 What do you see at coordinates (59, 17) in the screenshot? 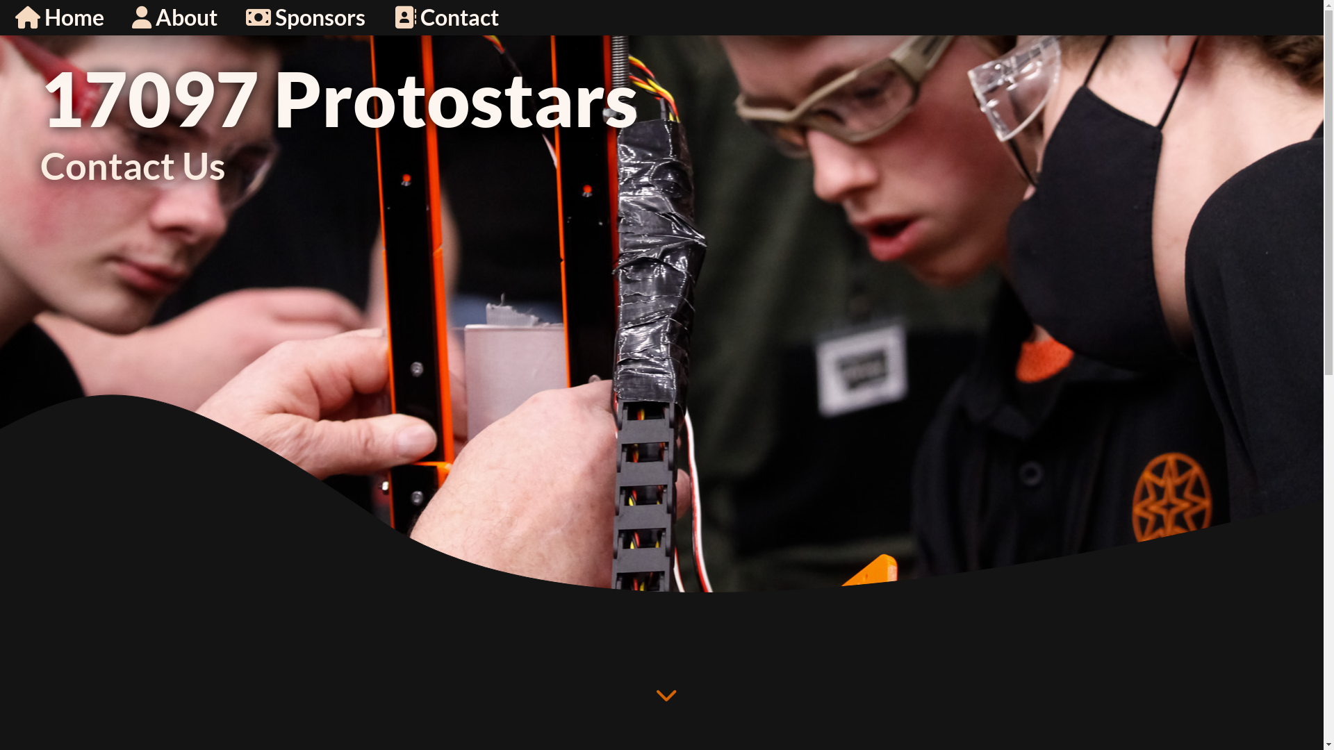
I see `Home` at bounding box center [59, 17].